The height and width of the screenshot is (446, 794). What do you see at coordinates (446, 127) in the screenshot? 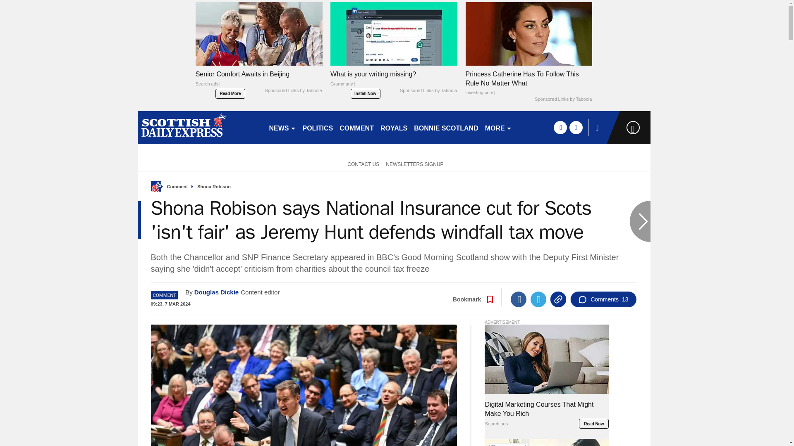
I see `BONNIE SCOTLAND` at bounding box center [446, 127].